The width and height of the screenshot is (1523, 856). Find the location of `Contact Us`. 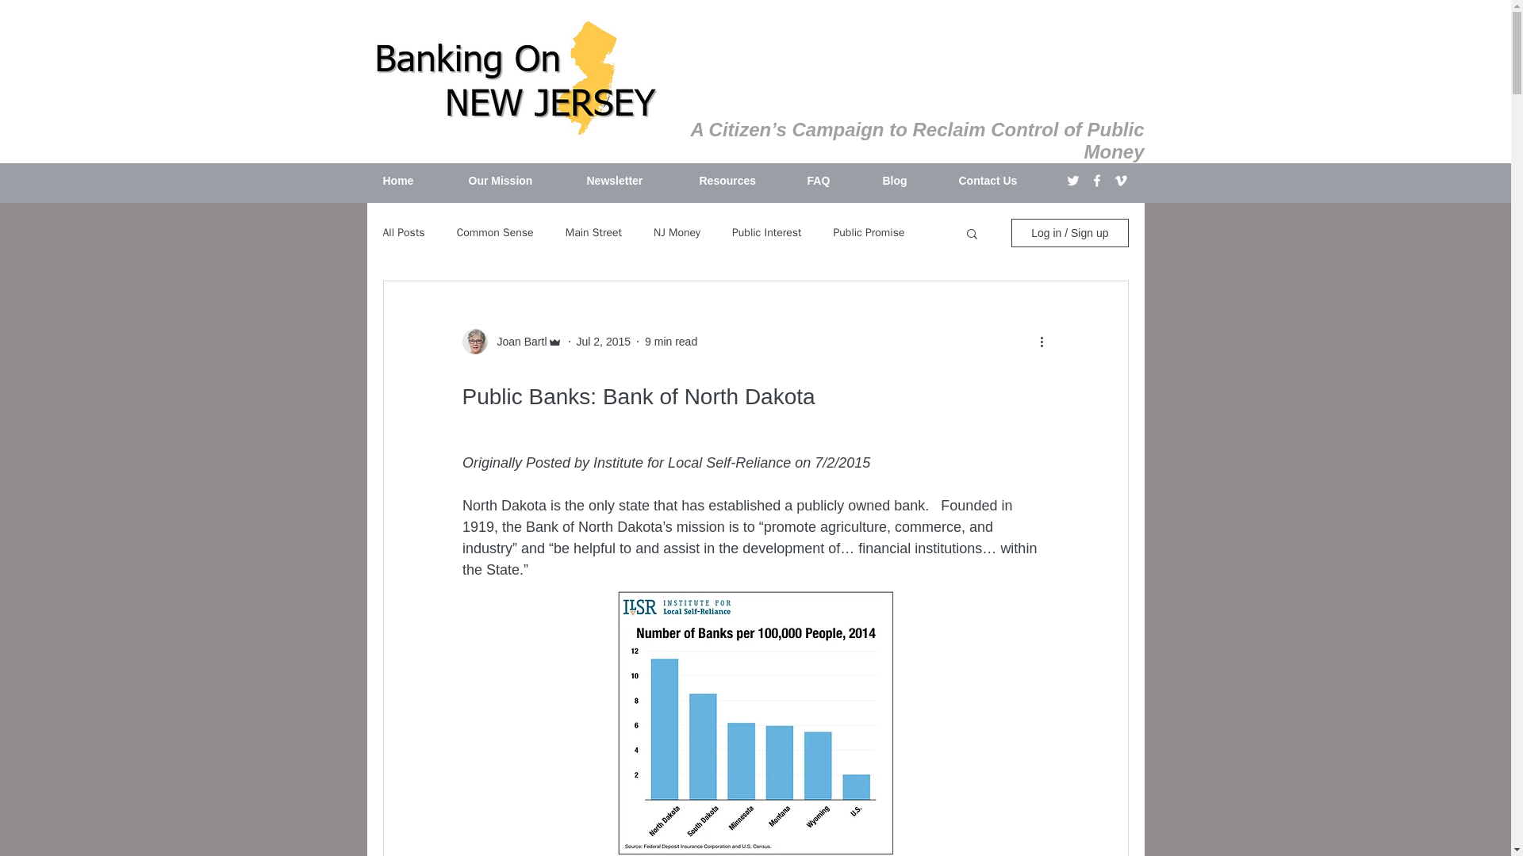

Contact Us is located at coordinates (1003, 181).